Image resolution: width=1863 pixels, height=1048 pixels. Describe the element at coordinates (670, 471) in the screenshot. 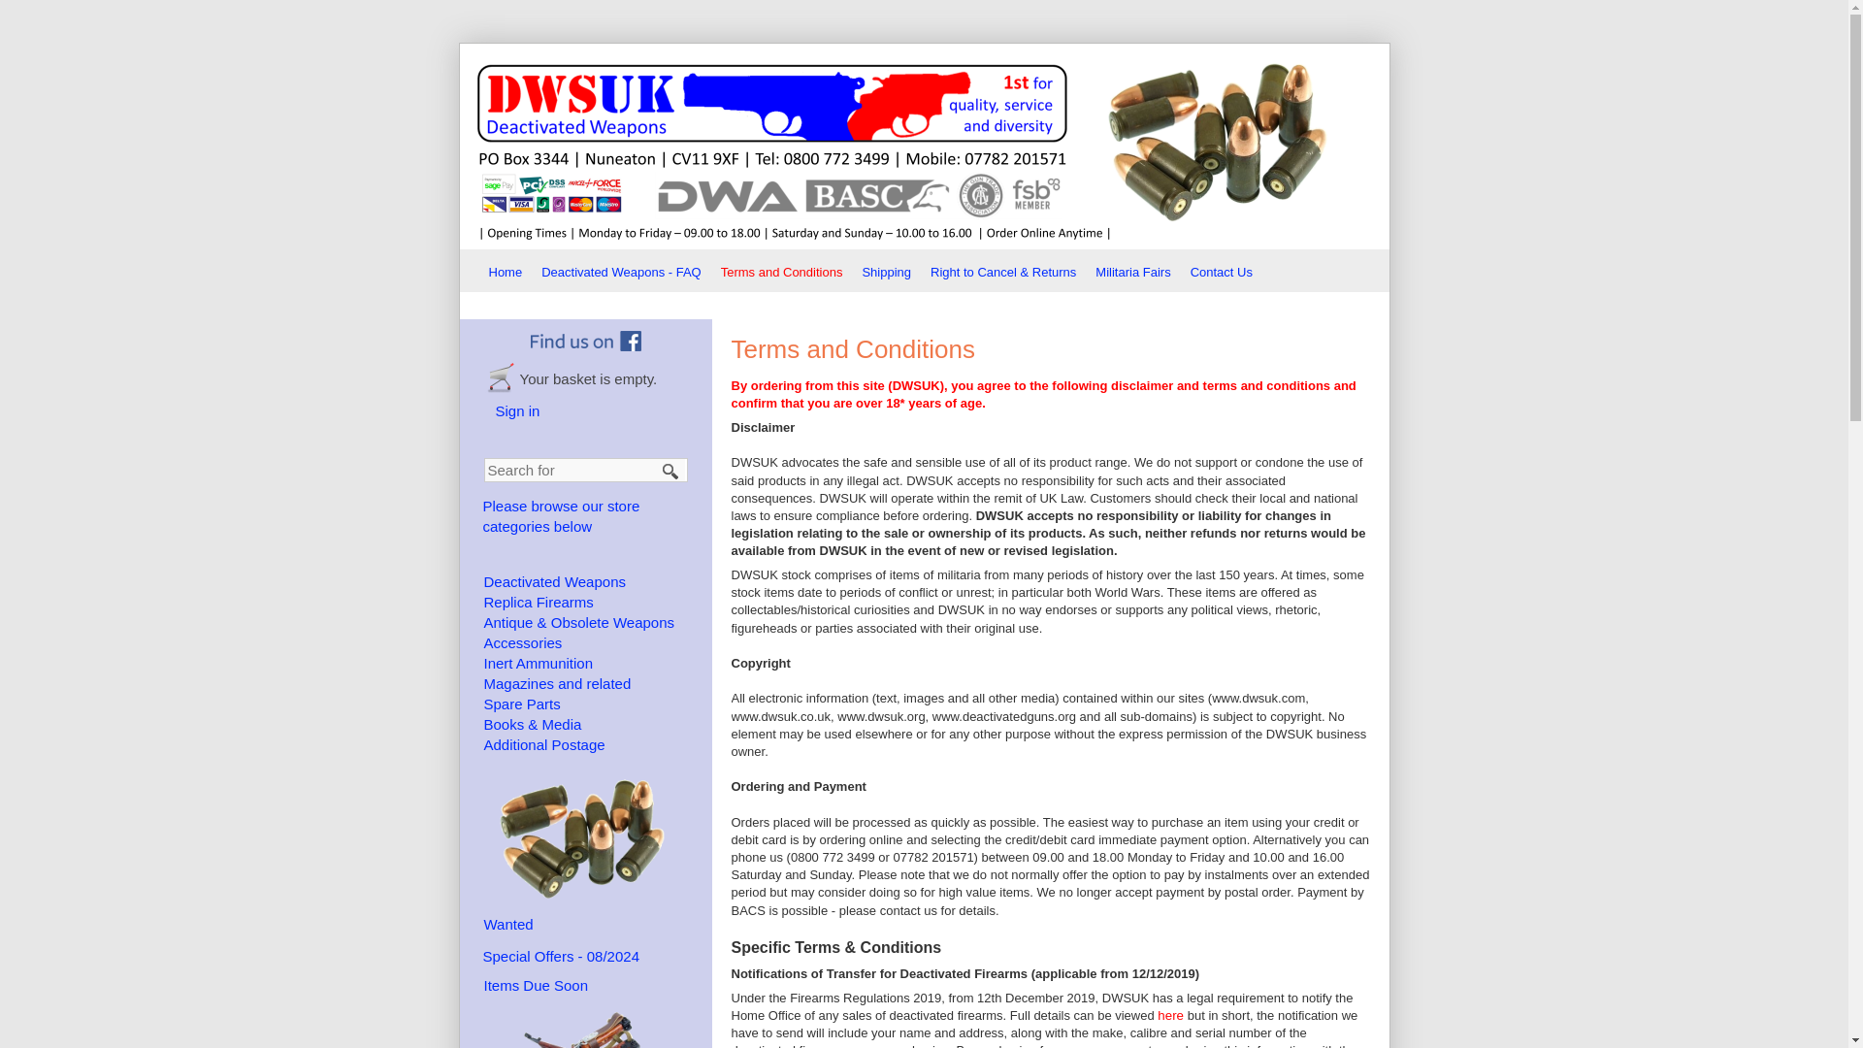

I see `Start search` at that location.